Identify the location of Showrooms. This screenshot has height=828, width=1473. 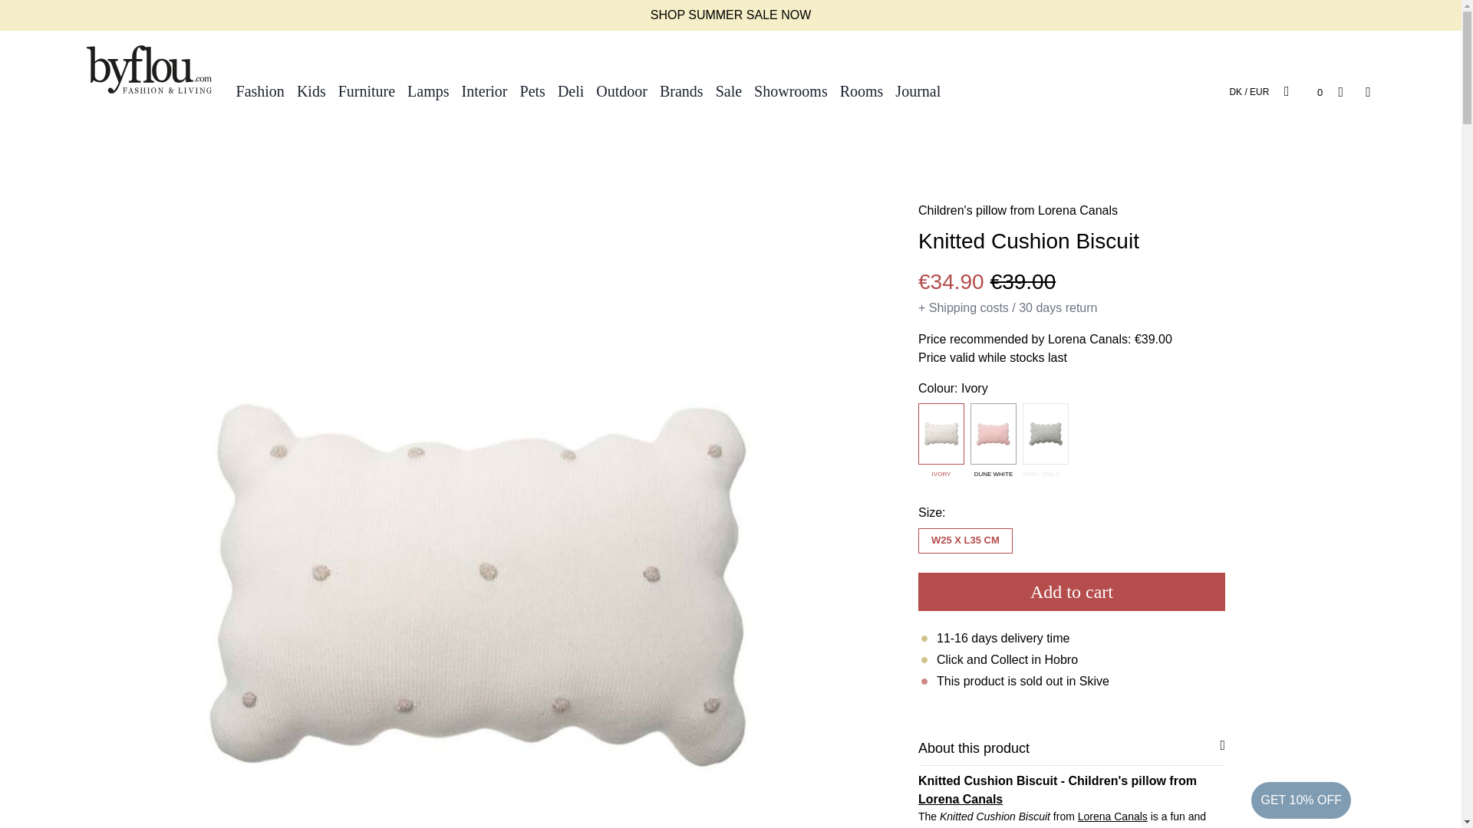
(790, 90).